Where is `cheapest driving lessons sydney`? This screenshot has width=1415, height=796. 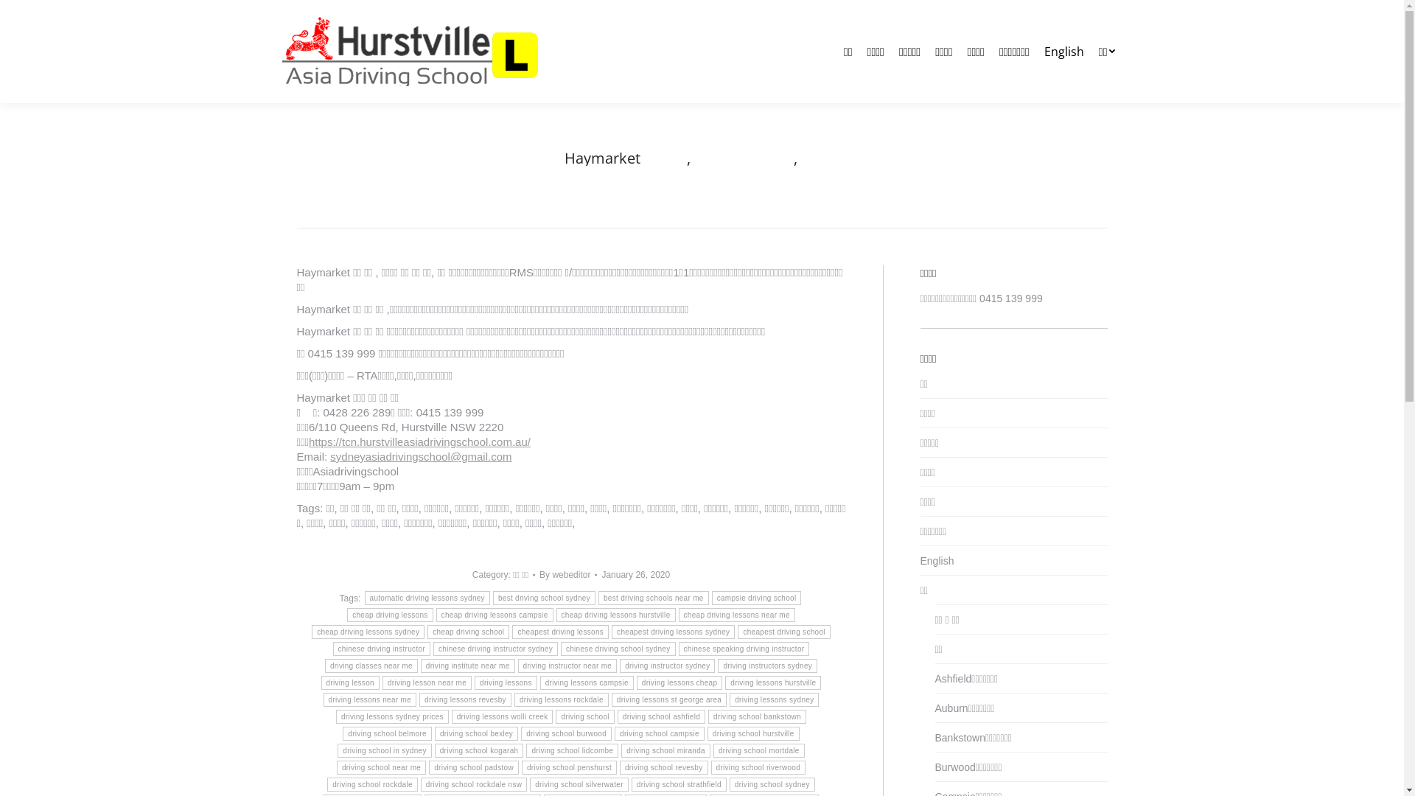 cheapest driving lessons sydney is located at coordinates (674, 632).